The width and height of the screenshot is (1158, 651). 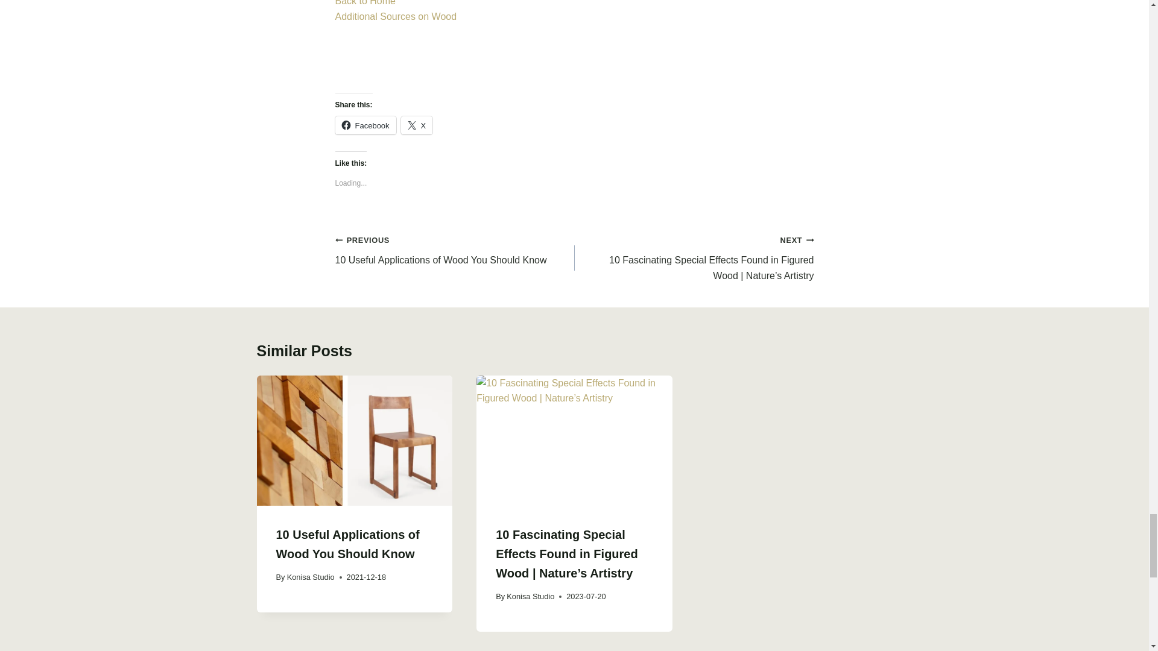 What do you see at coordinates (347, 544) in the screenshot?
I see `10 Useful Applications of Wood You Should Know` at bounding box center [347, 544].